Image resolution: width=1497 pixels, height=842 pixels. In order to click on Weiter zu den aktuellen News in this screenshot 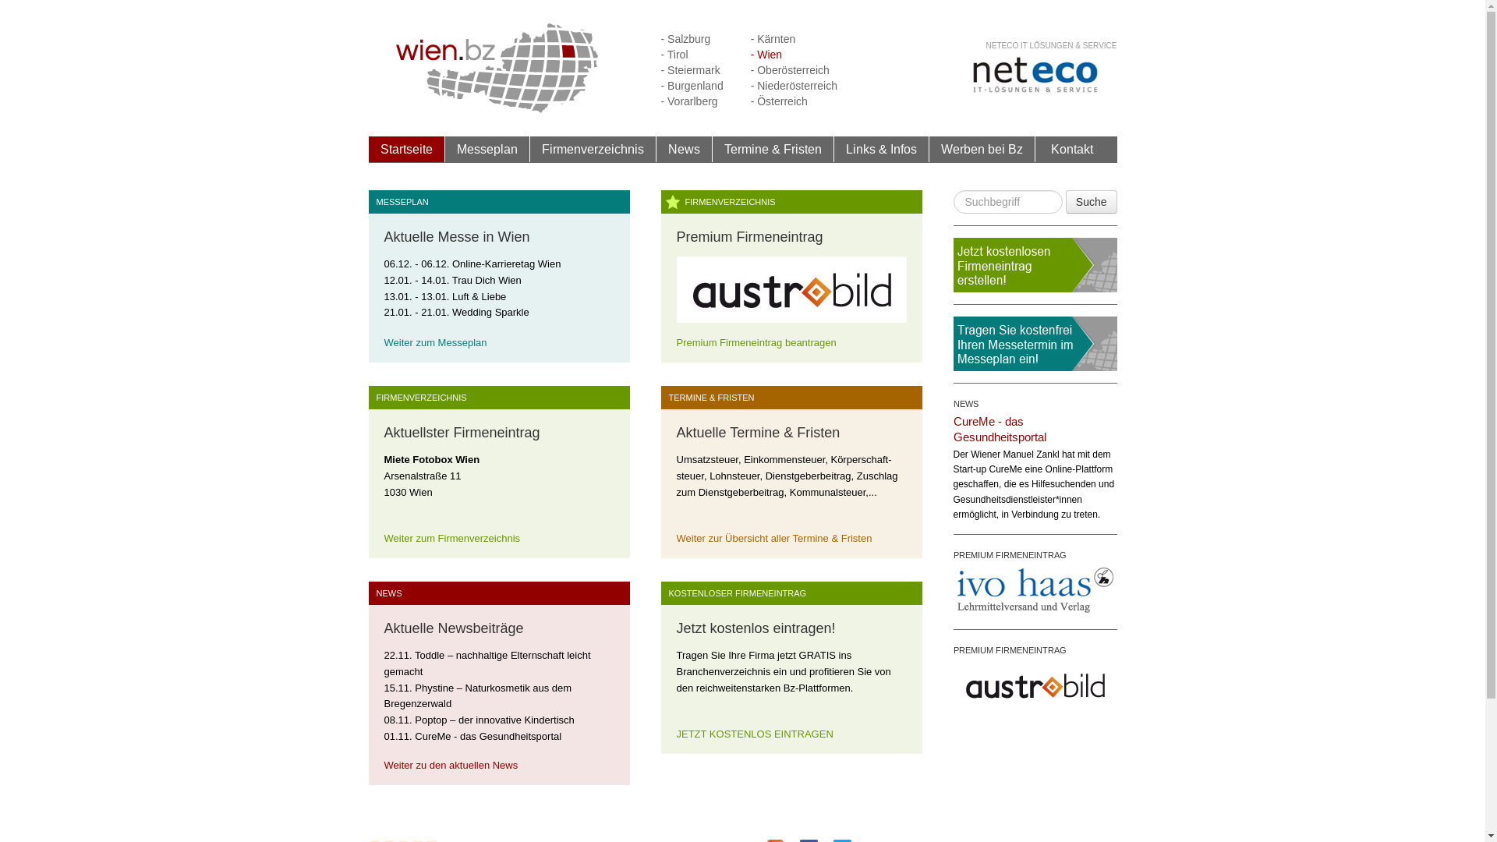, I will do `click(451, 766)`.